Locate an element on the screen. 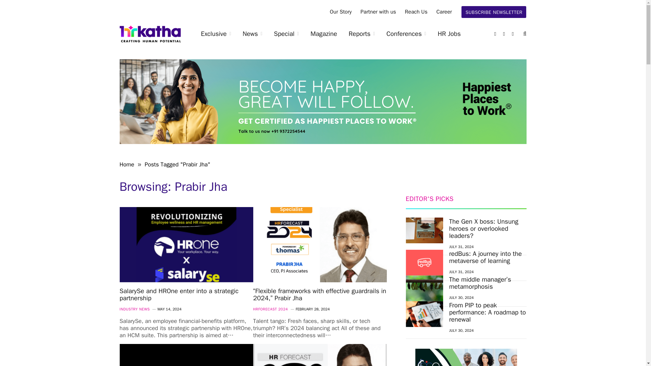  Exclusive is located at coordinates (216, 34).